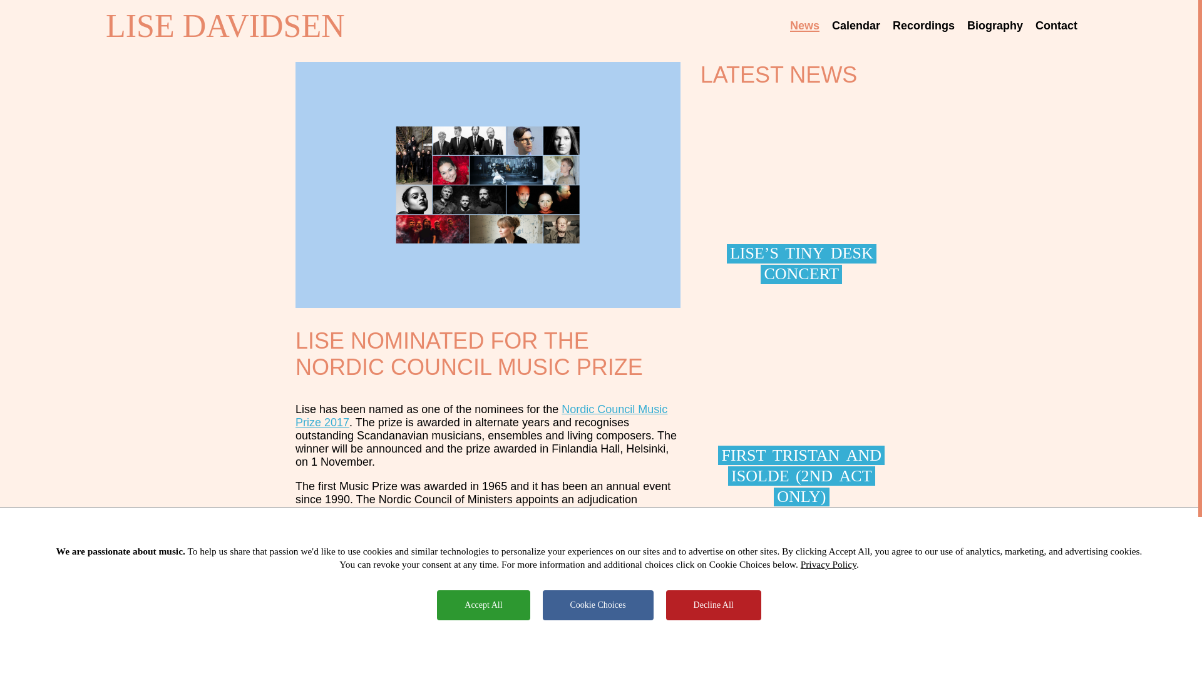 The image size is (1202, 676). I want to click on Decline All, so click(713, 605).